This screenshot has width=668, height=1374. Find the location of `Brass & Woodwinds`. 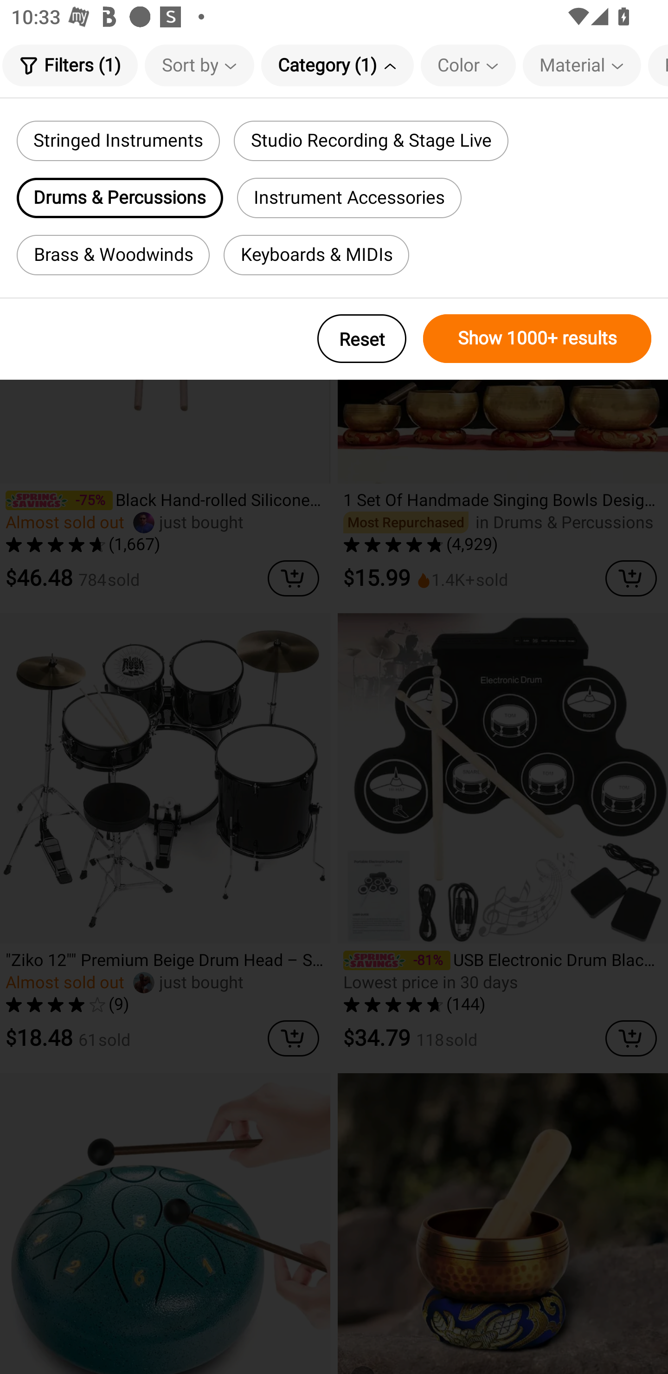

Brass & Woodwinds is located at coordinates (113, 255).